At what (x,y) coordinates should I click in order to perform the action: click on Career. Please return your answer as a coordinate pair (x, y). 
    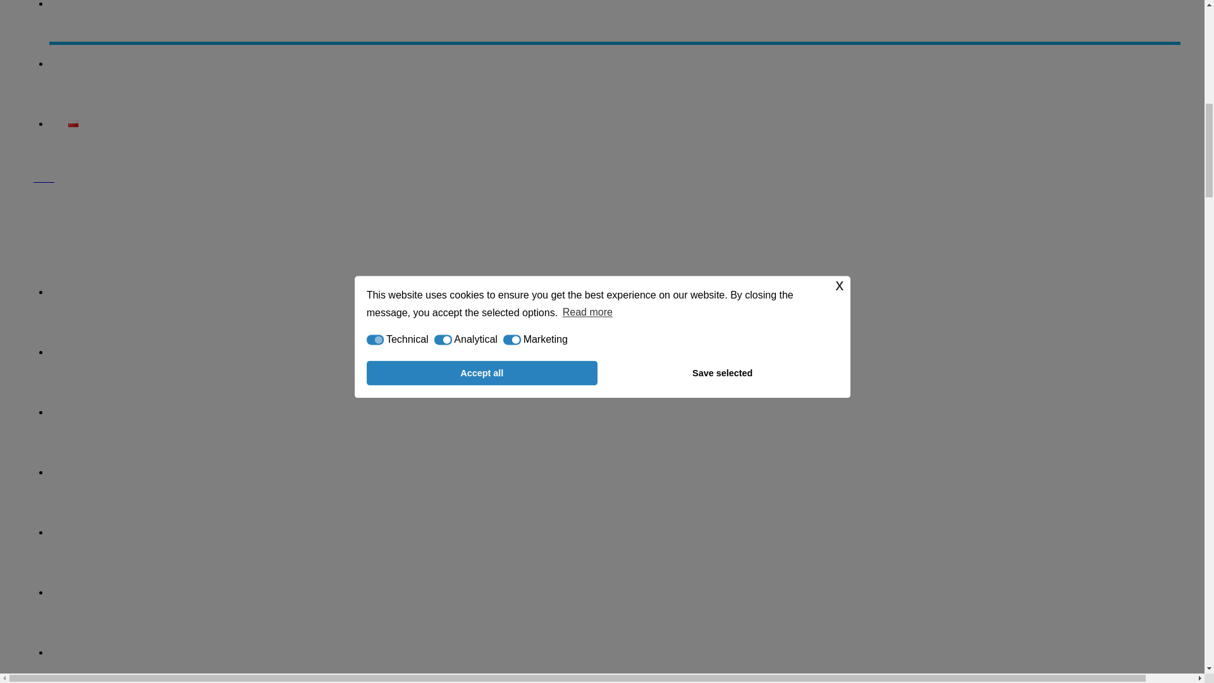
    Looking at the image, I should click on (615, 23).